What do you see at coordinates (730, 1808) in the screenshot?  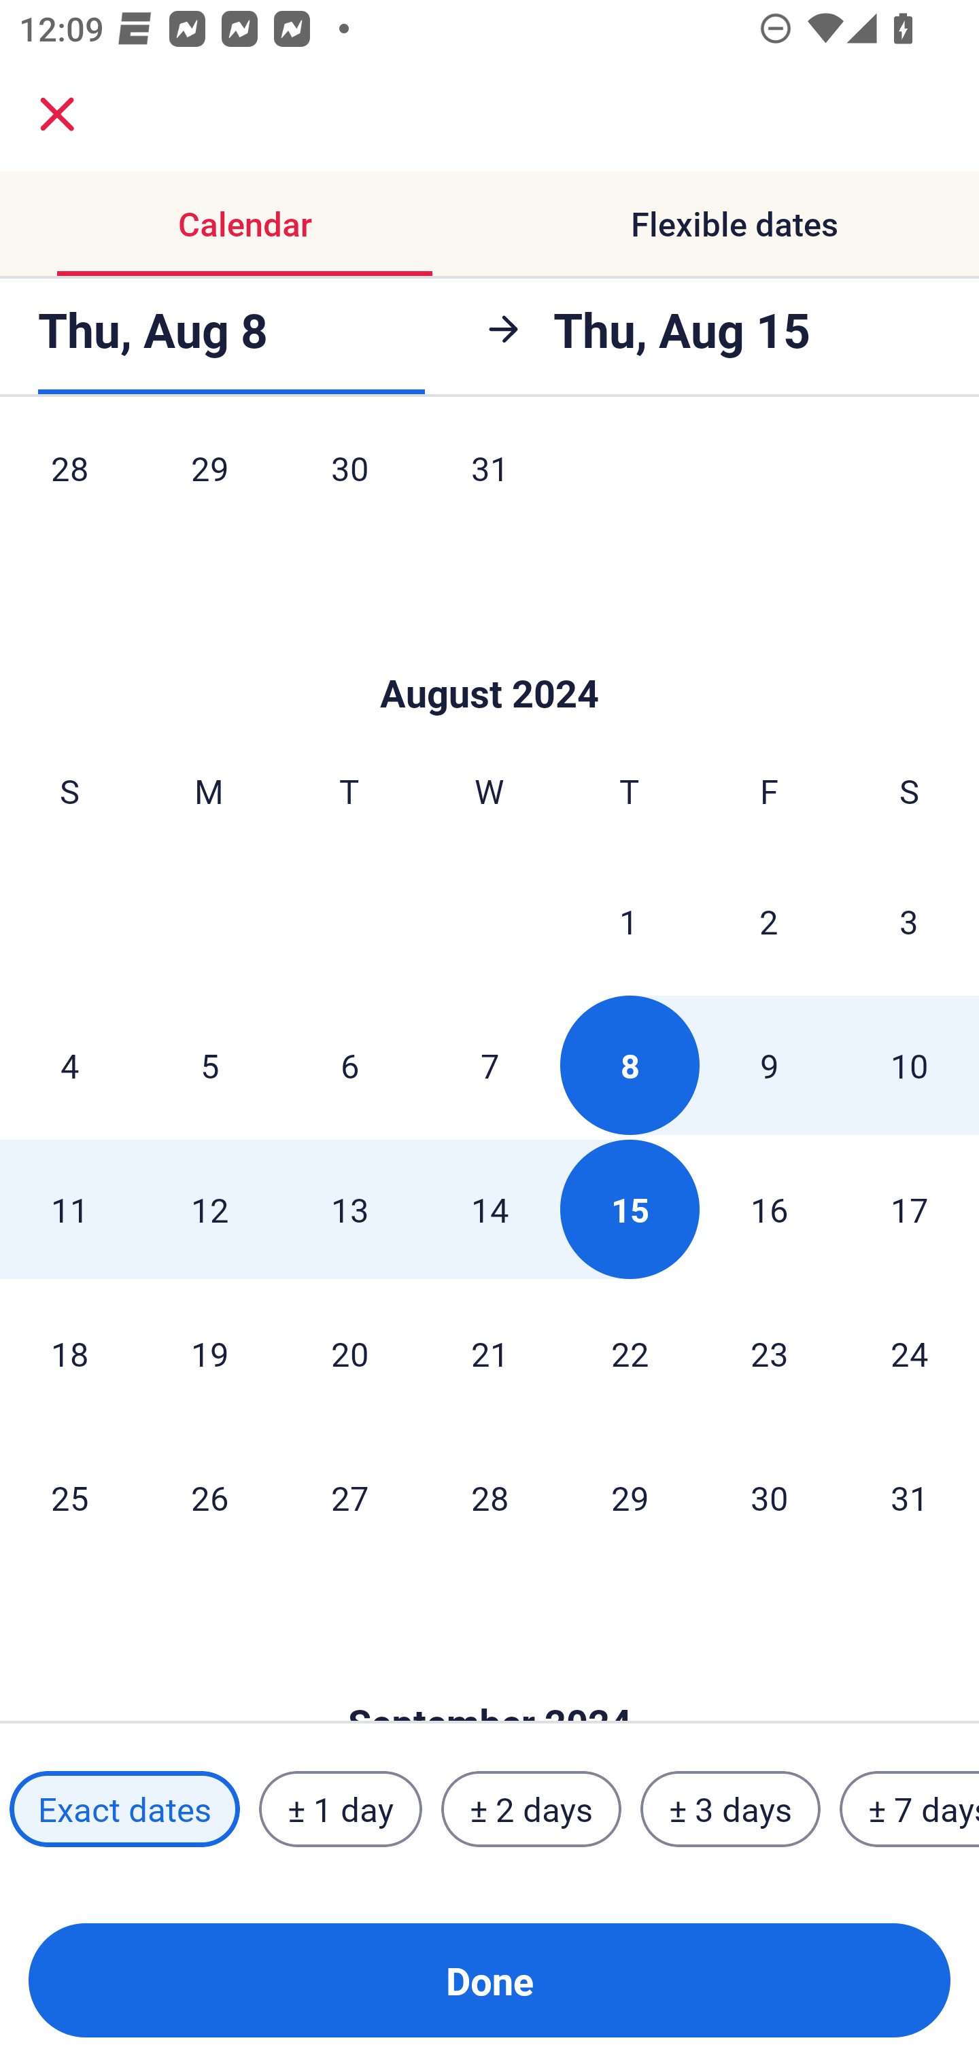 I see `± 3 days` at bounding box center [730, 1808].